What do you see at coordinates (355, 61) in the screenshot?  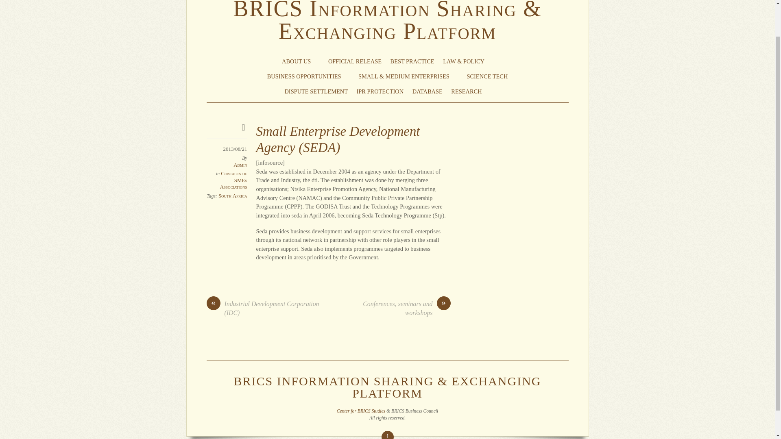 I see `OFFICIAL RELEASE` at bounding box center [355, 61].